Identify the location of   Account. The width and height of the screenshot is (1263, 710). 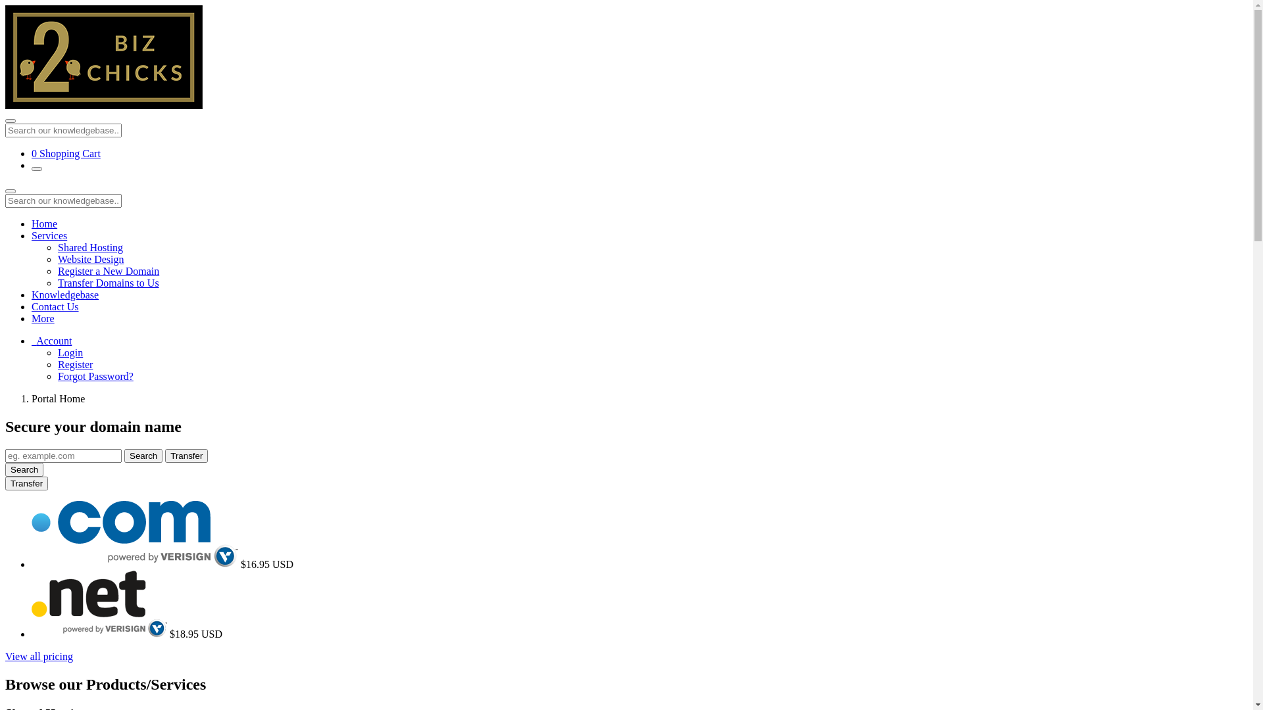
(51, 341).